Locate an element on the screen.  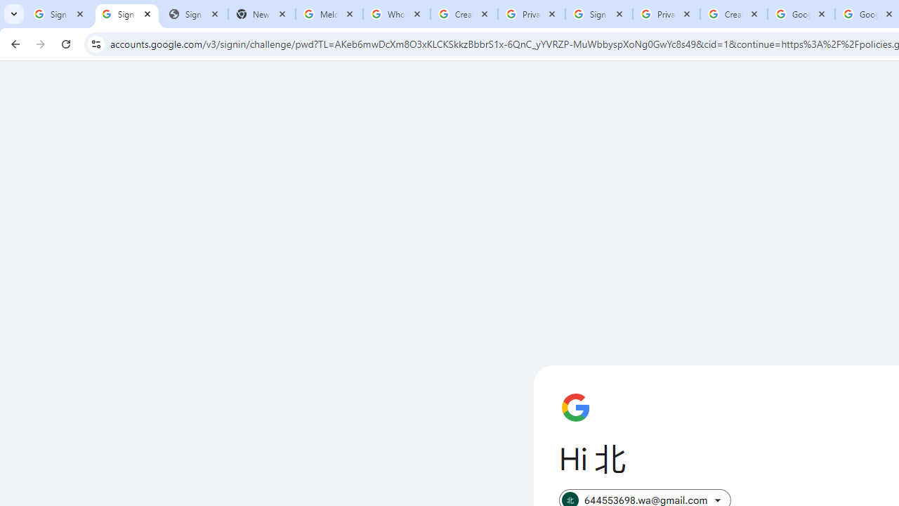
Create your Google Account is located at coordinates (464, 14).